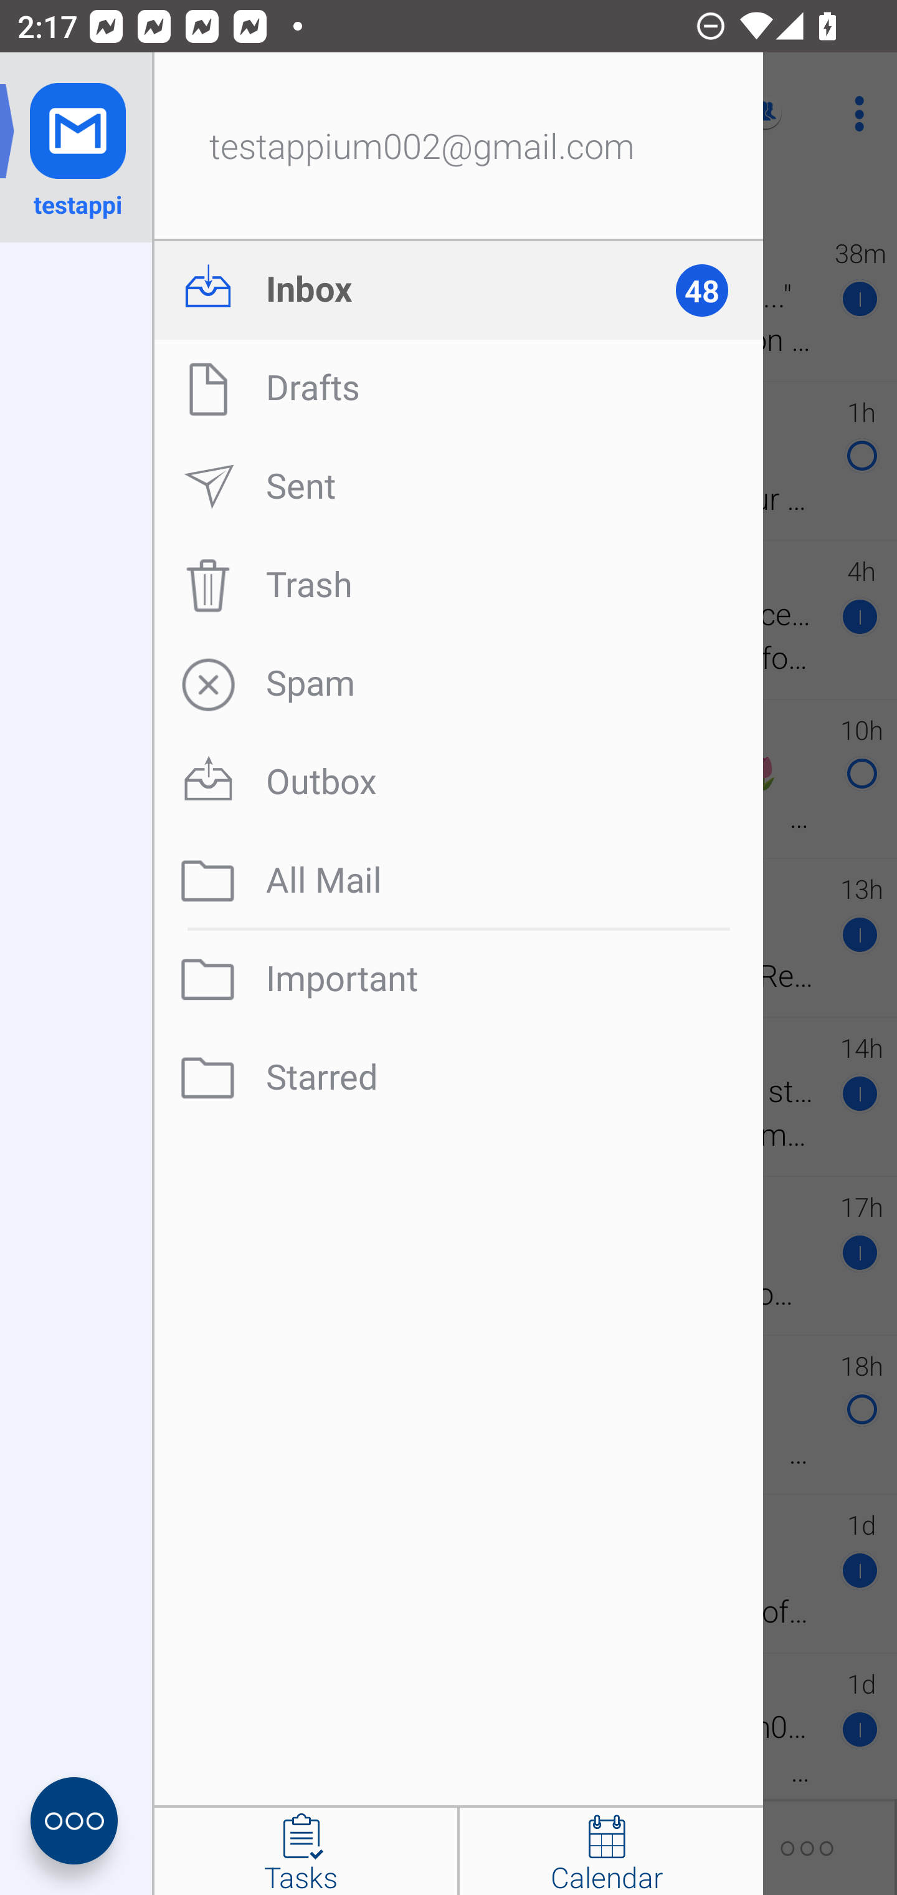  What do you see at coordinates (458, 979) in the screenshot?
I see `Important` at bounding box center [458, 979].